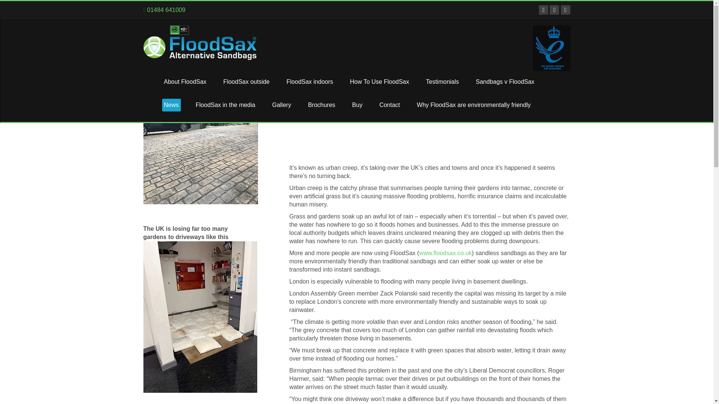  Describe the element at coordinates (445, 253) in the screenshot. I see `www.floodsax.co.uk` at that location.